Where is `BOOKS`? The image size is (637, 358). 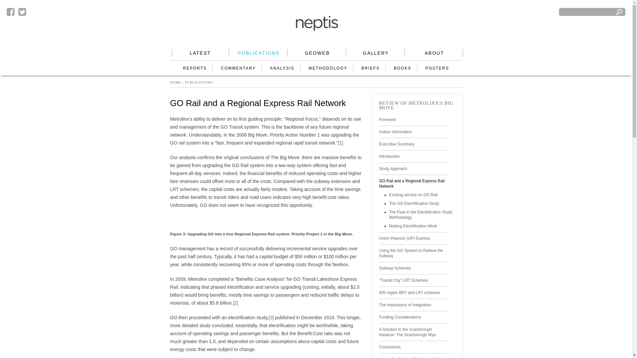
BOOKS is located at coordinates (402, 68).